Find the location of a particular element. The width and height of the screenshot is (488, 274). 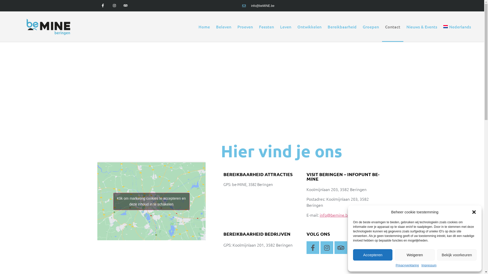

Nieuws & Events is located at coordinates (422, 27).